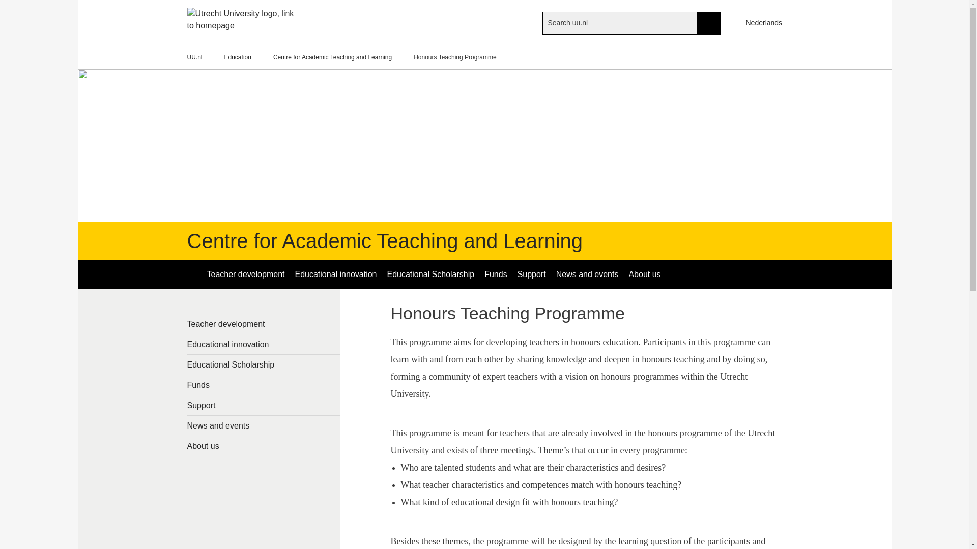  What do you see at coordinates (248, 22) in the screenshot?
I see `Home` at bounding box center [248, 22].